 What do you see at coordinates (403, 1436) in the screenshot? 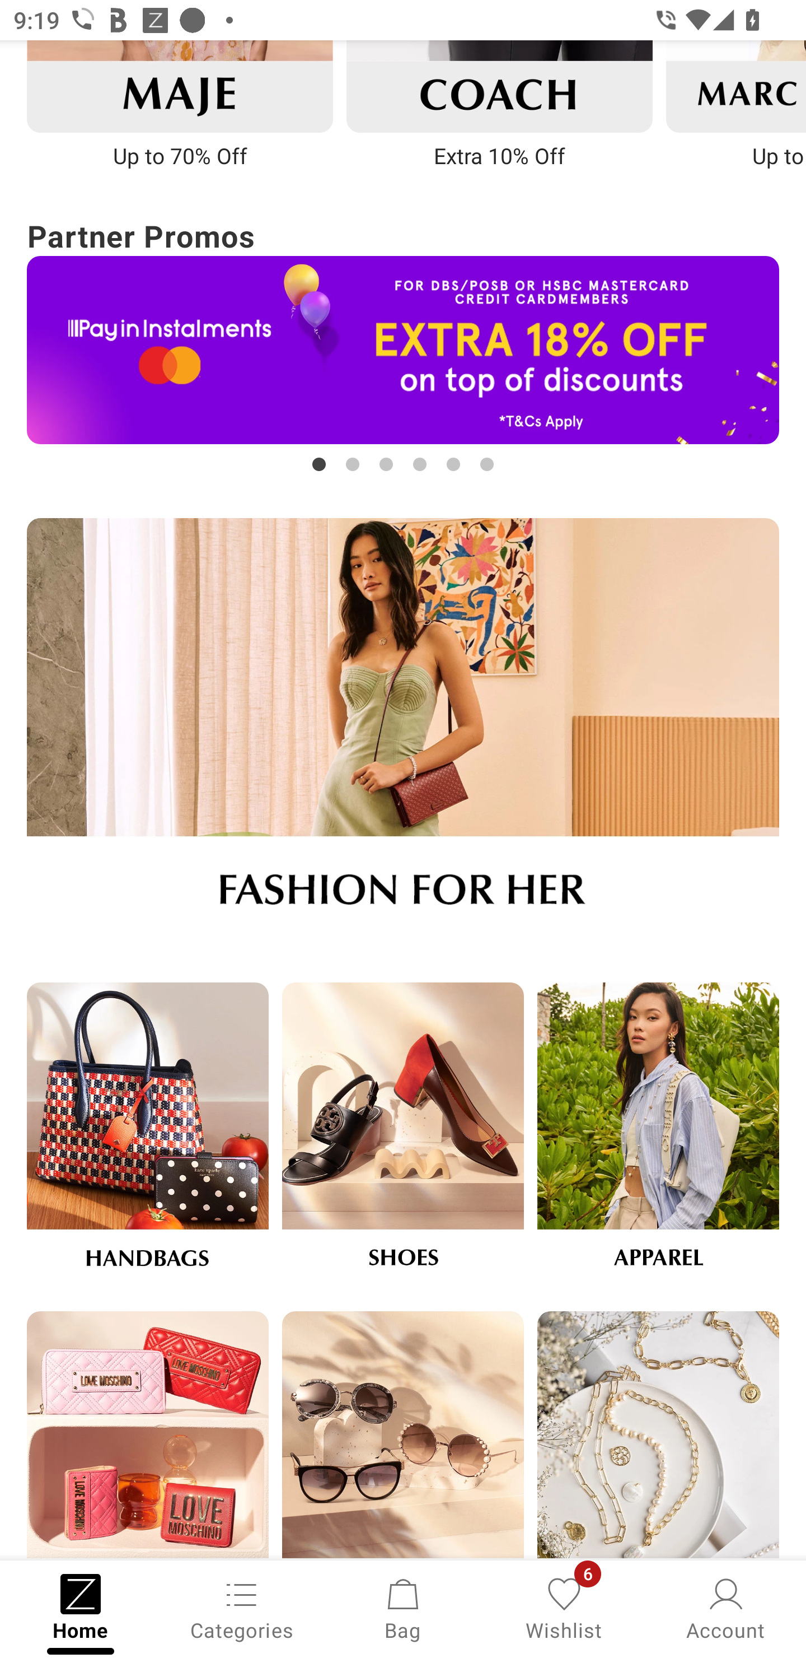
I see `Campaign banner` at bounding box center [403, 1436].